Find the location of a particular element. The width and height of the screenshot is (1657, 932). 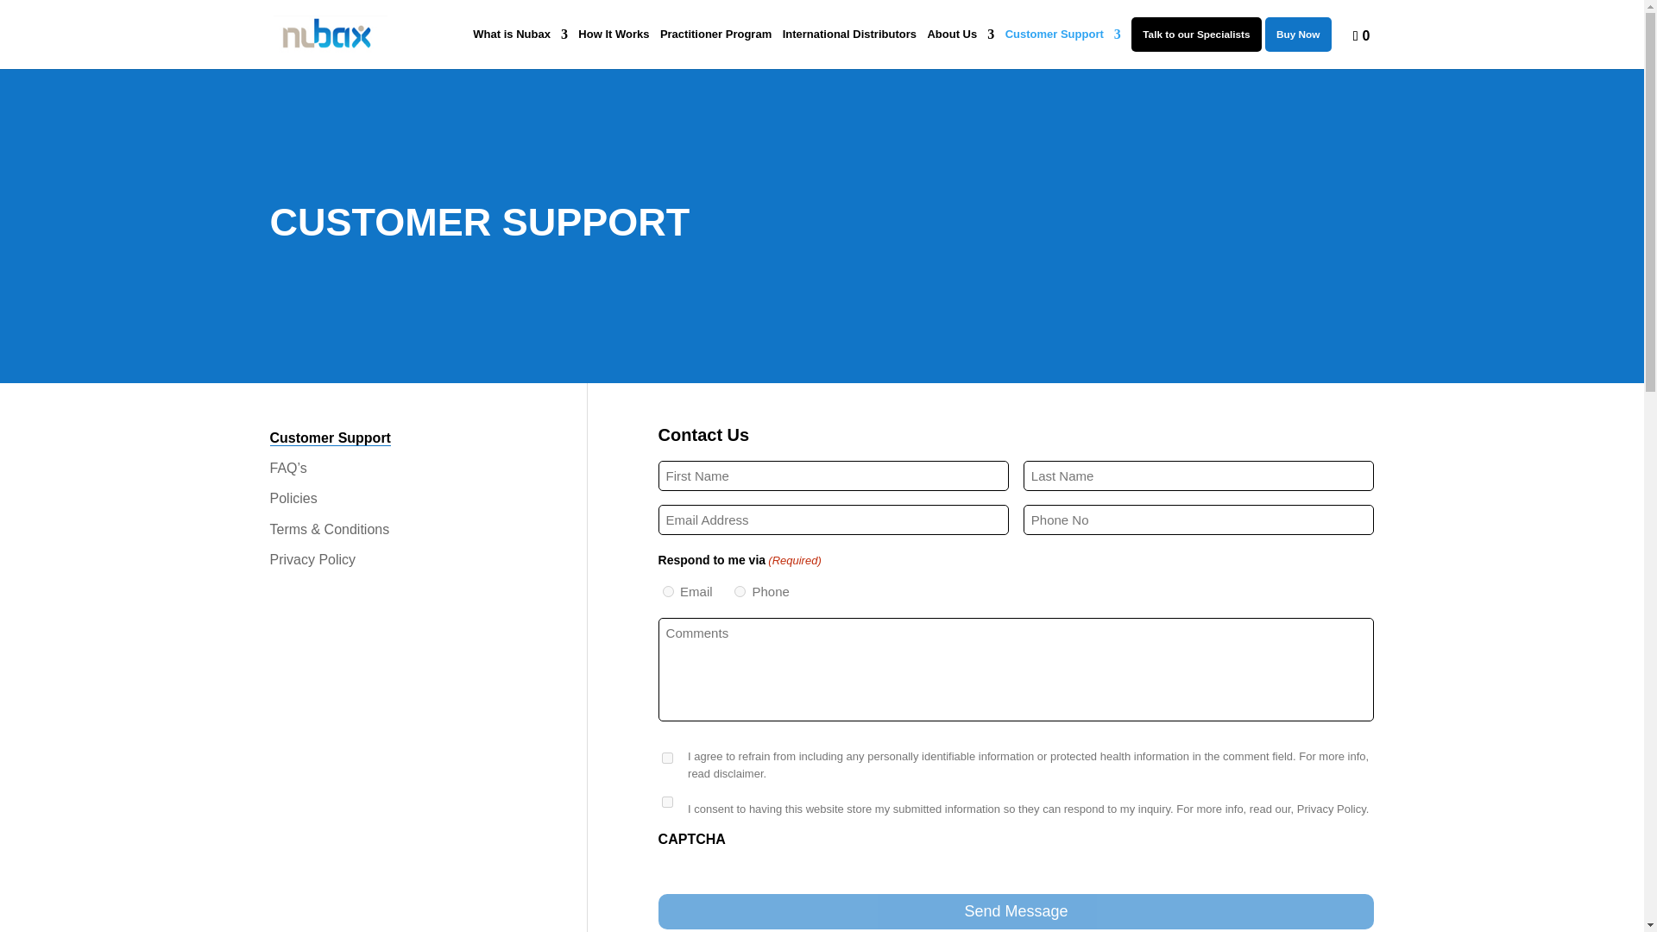

Customer Support is located at coordinates (329, 438).